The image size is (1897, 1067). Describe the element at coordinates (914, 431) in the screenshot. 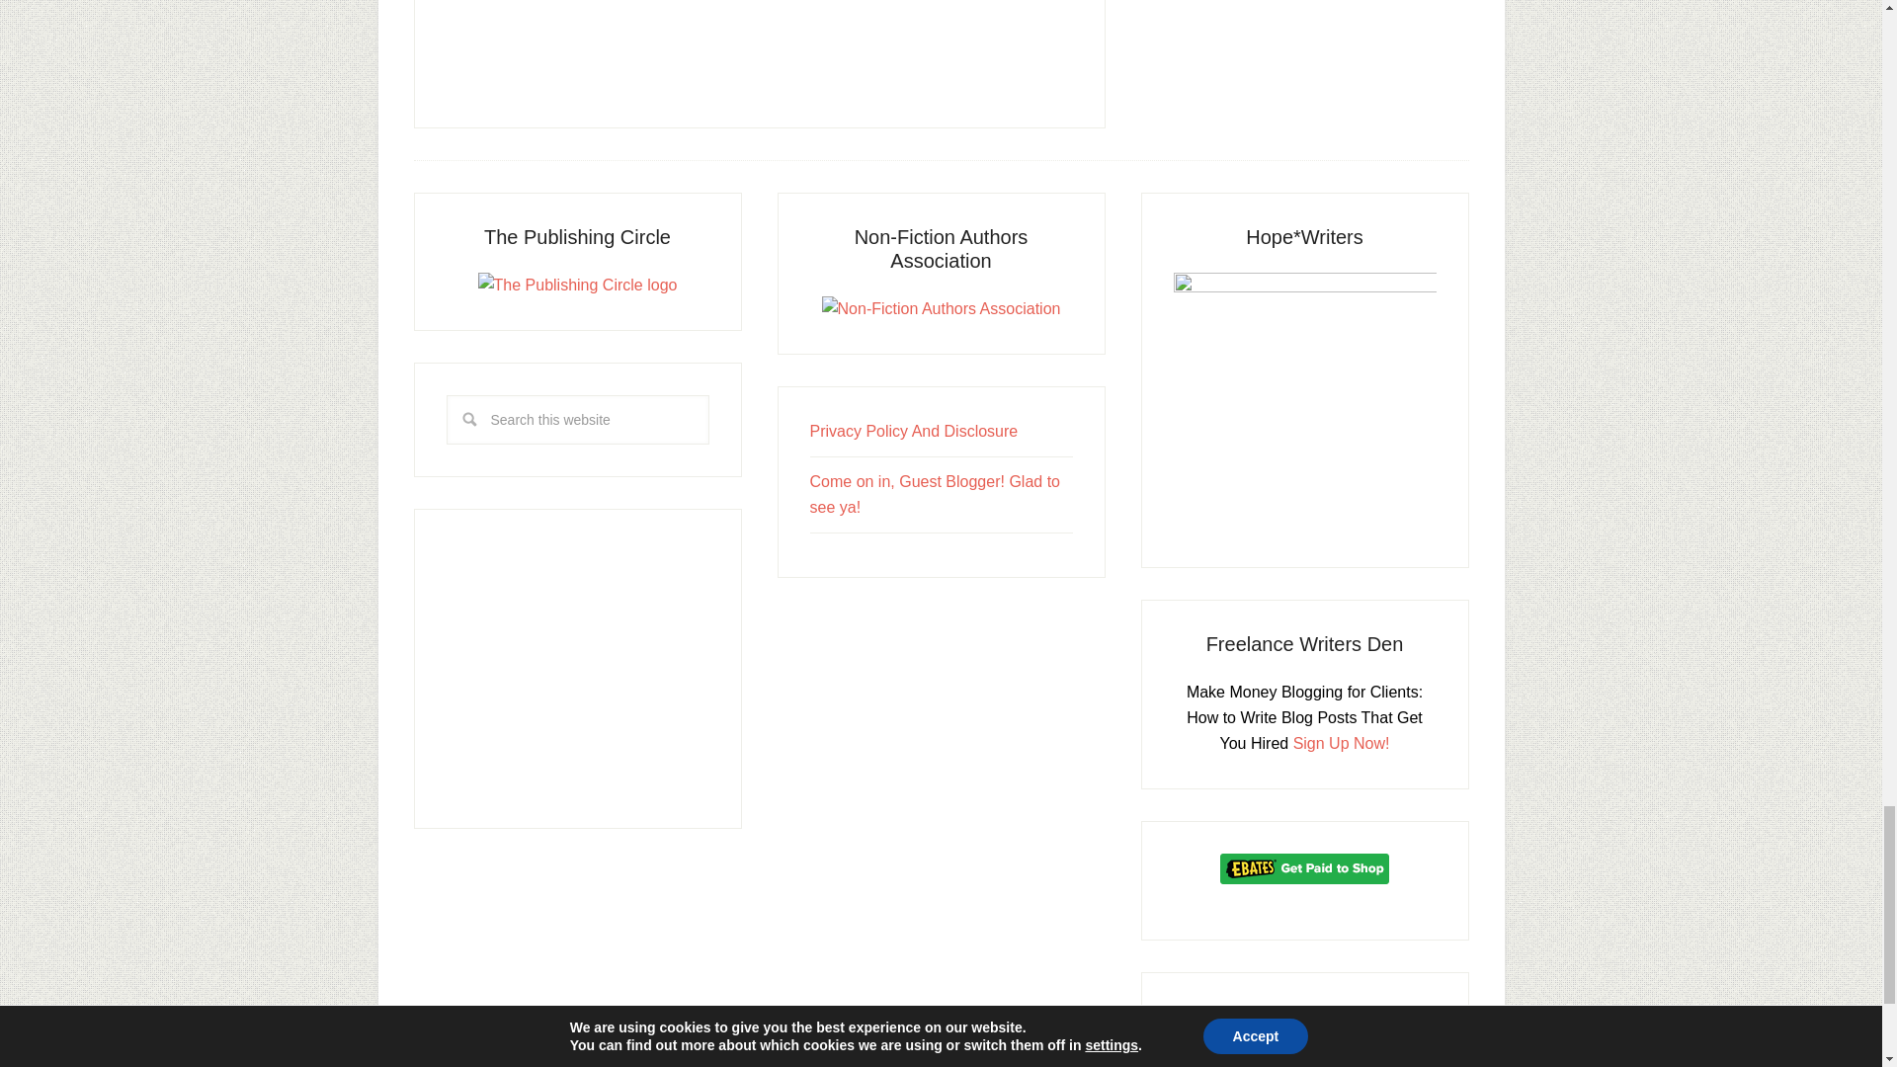

I see `Contact` at that location.